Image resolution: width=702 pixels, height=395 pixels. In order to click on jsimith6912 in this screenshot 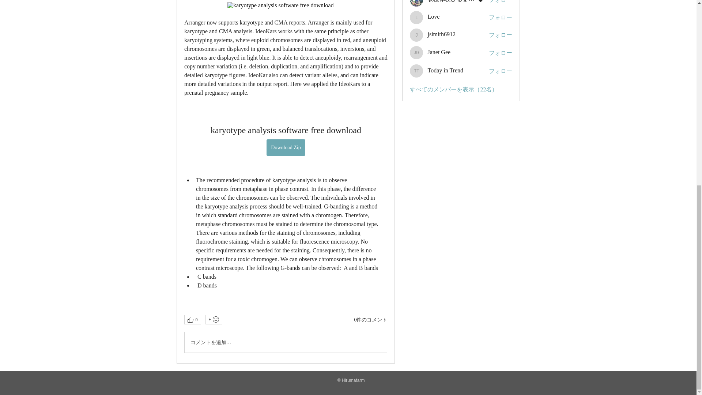, I will do `click(441, 34)`.